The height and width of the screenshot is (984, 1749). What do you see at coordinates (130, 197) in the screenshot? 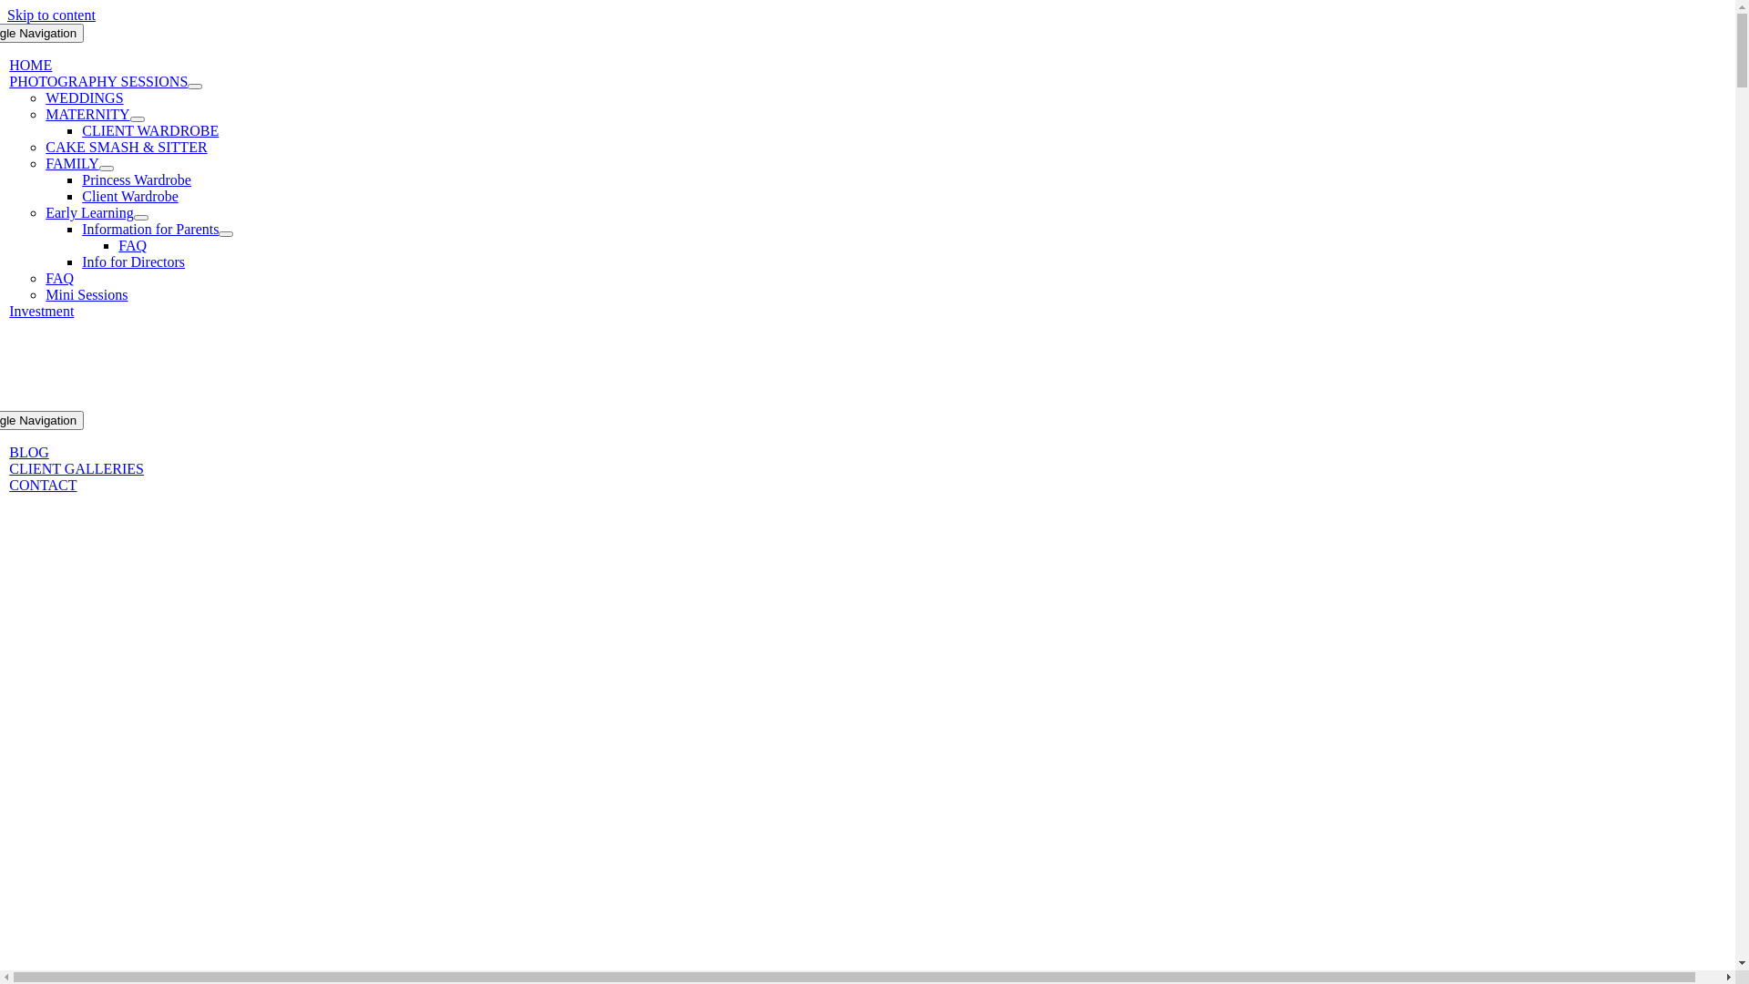
I see `Client Wardrobe` at bounding box center [130, 197].